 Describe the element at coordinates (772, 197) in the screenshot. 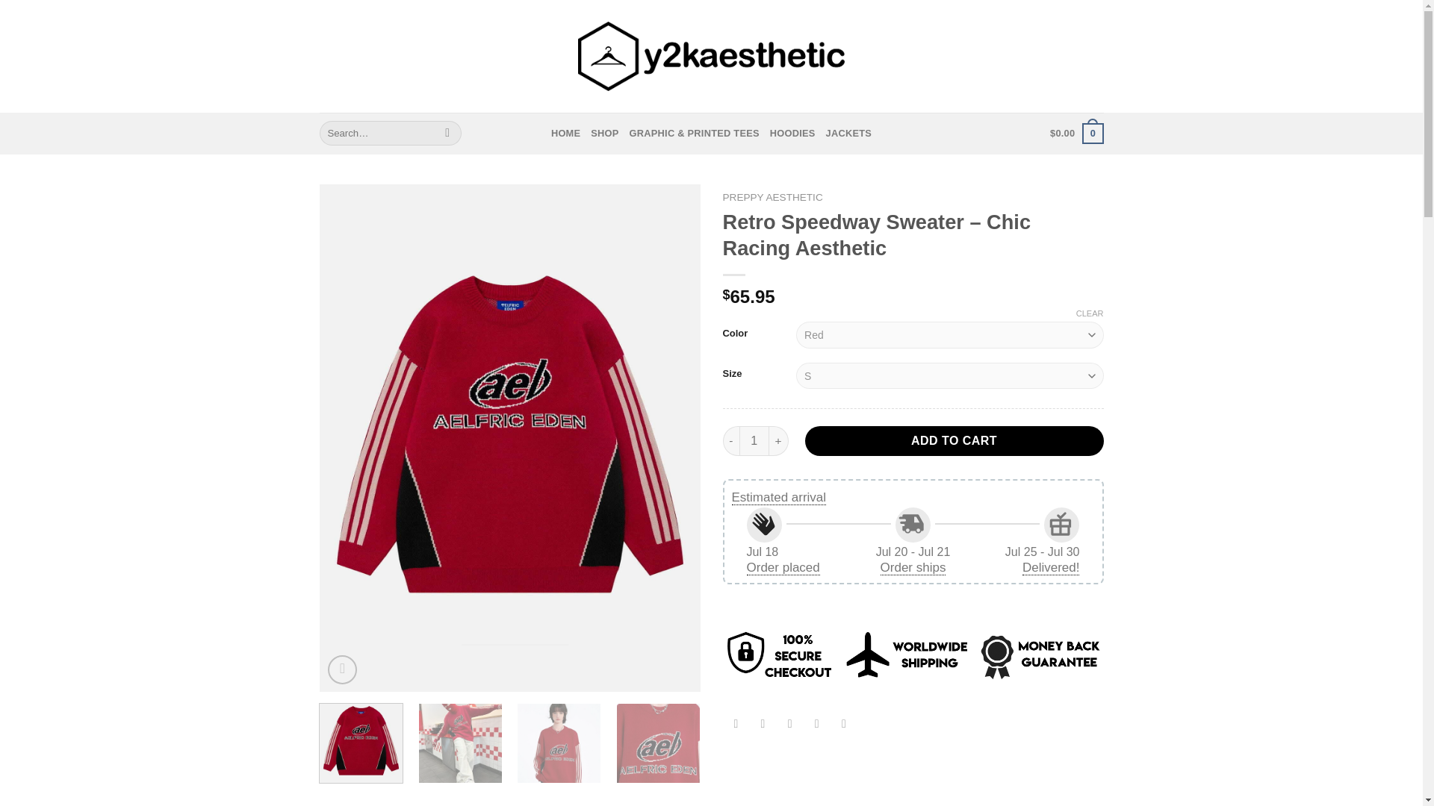

I see `PREPPY AESTHETIC` at that location.